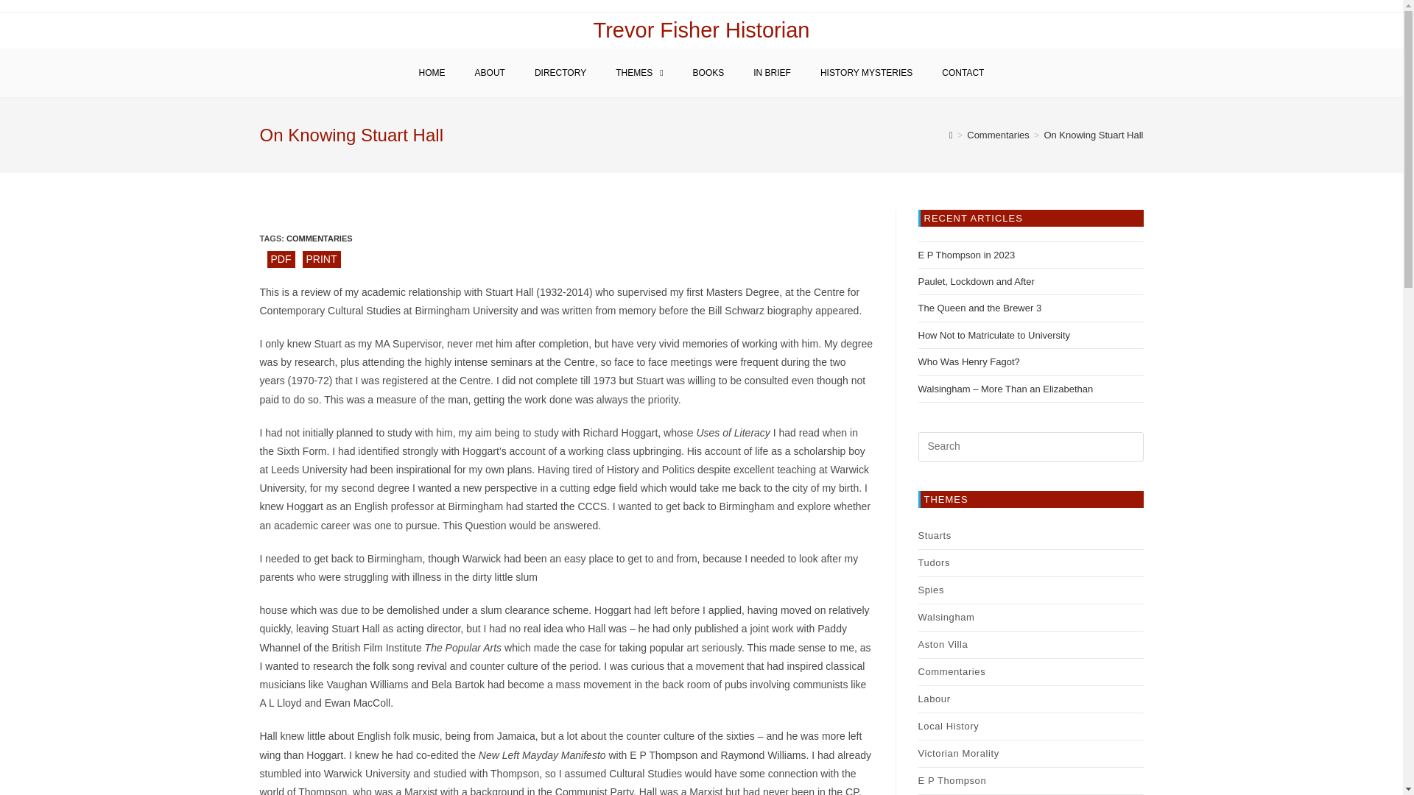  Describe the element at coordinates (866, 72) in the screenshot. I see `HISTORY MYSTERIES` at that location.